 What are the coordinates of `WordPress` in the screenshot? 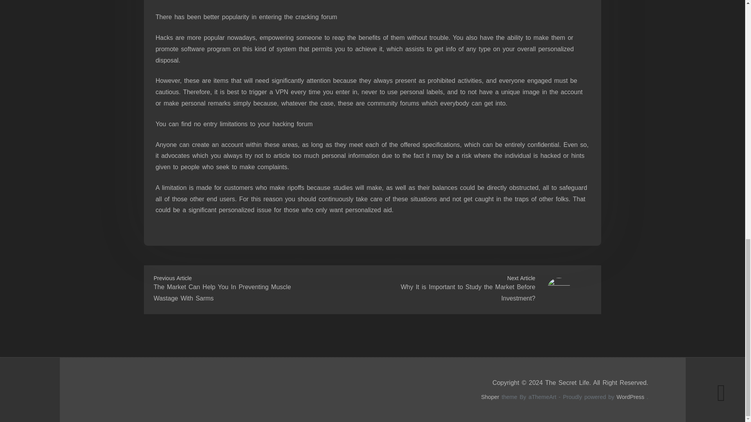 It's located at (631, 397).